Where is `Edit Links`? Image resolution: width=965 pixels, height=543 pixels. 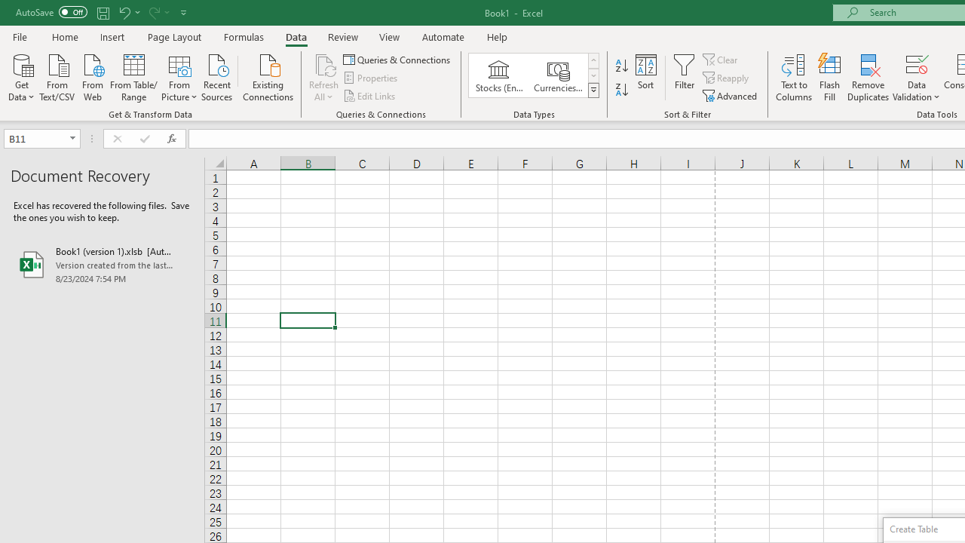 Edit Links is located at coordinates (370, 95).